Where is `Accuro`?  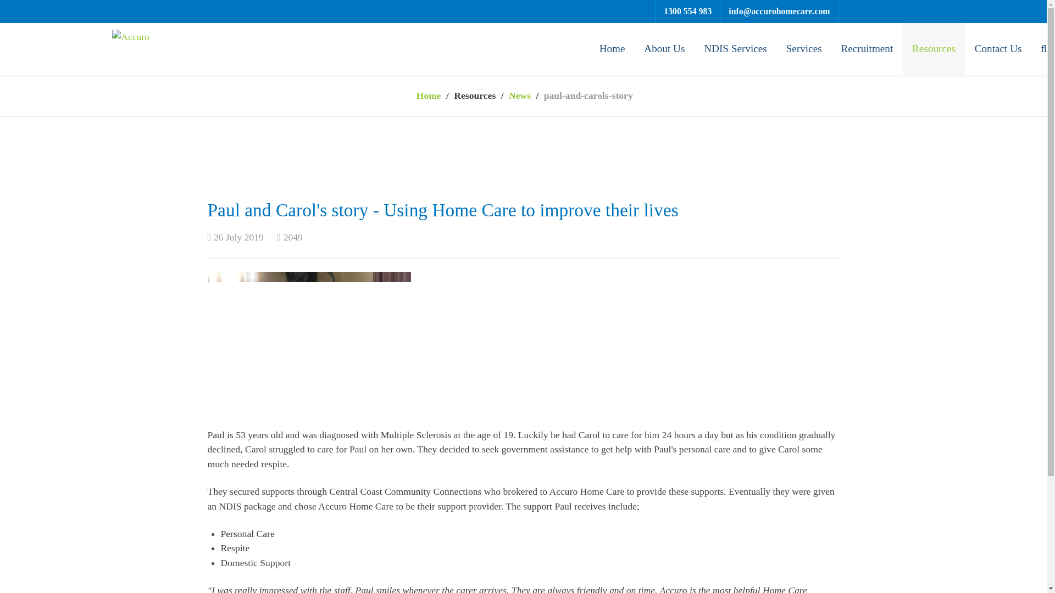 Accuro is located at coordinates (131, 35).